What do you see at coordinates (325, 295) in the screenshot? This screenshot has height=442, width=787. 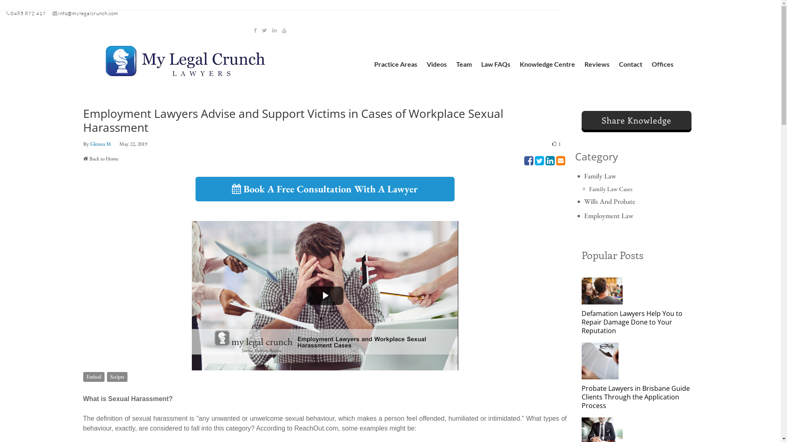 I see `Play Video` at bounding box center [325, 295].